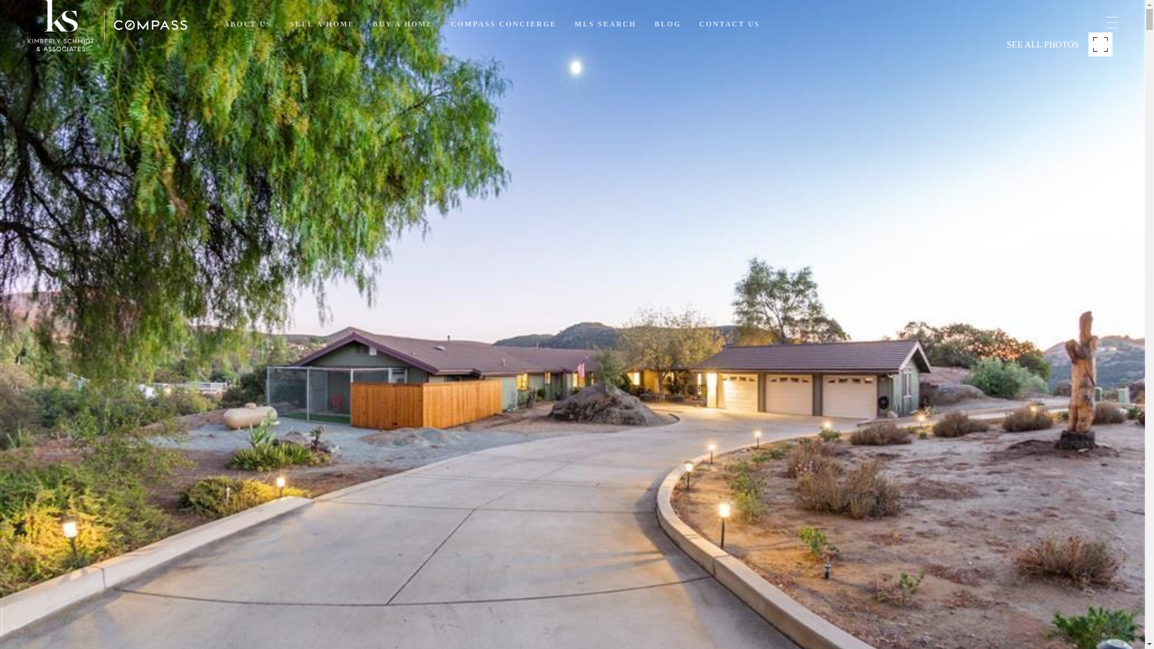 The width and height of the screenshot is (1154, 649). I want to click on SELL A HOME, so click(322, 24).